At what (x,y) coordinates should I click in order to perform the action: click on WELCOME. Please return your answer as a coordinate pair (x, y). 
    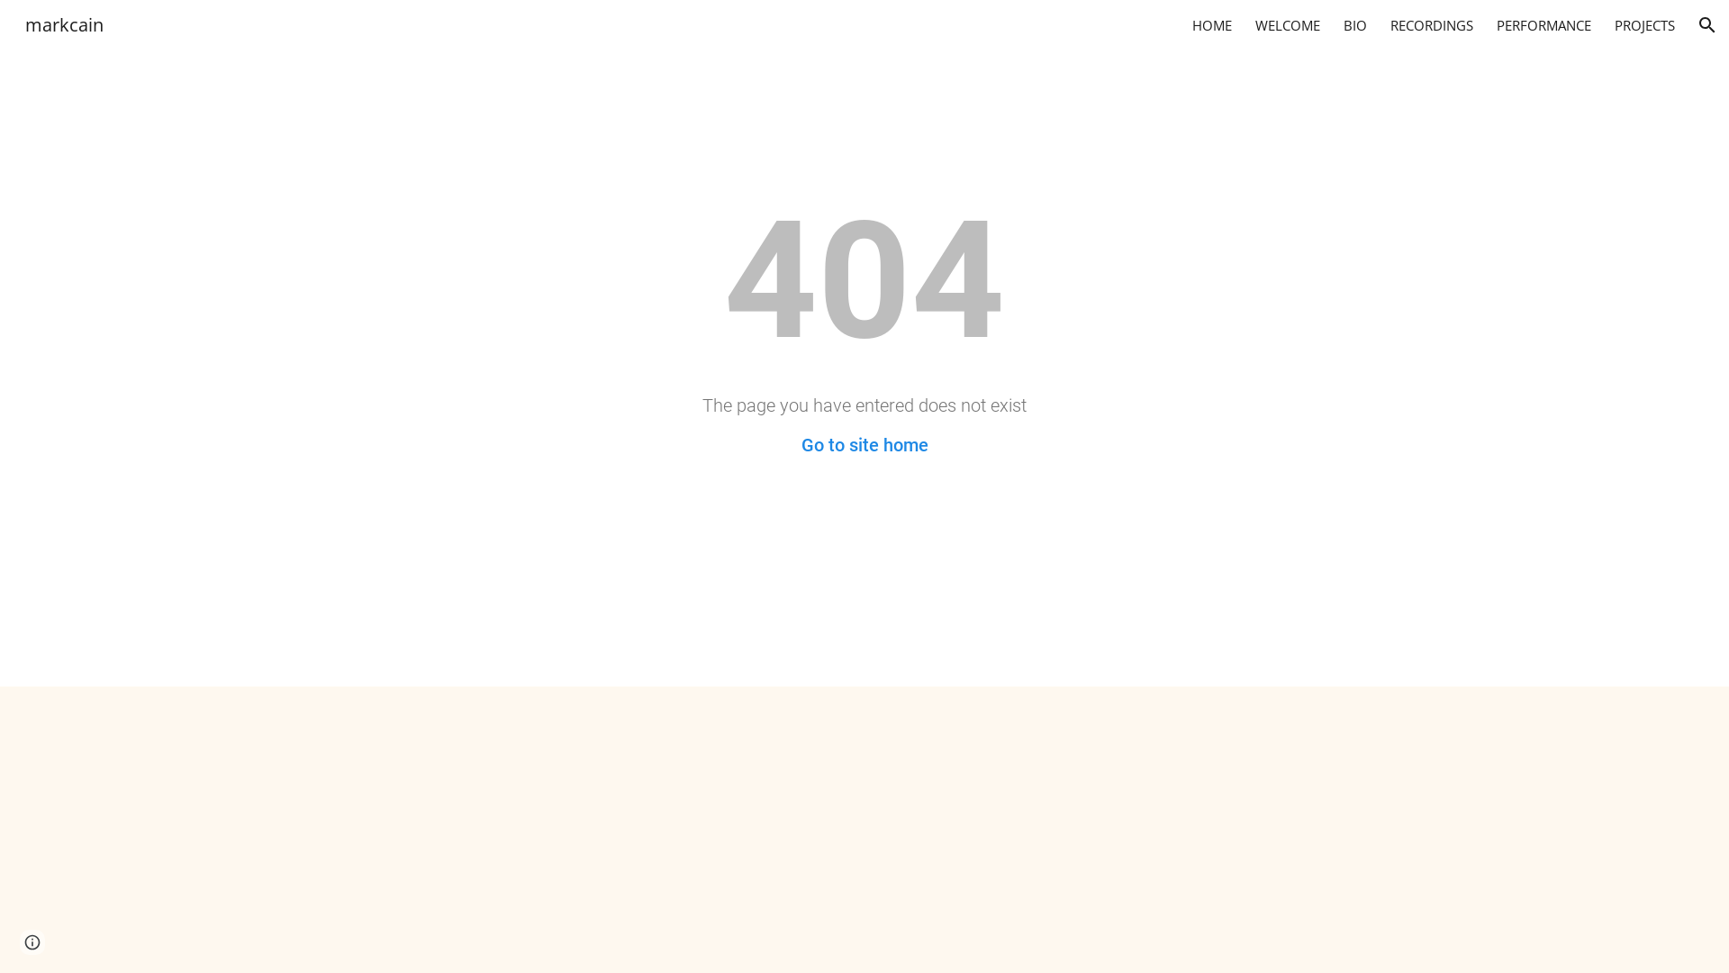
    Looking at the image, I should click on (1288, 25).